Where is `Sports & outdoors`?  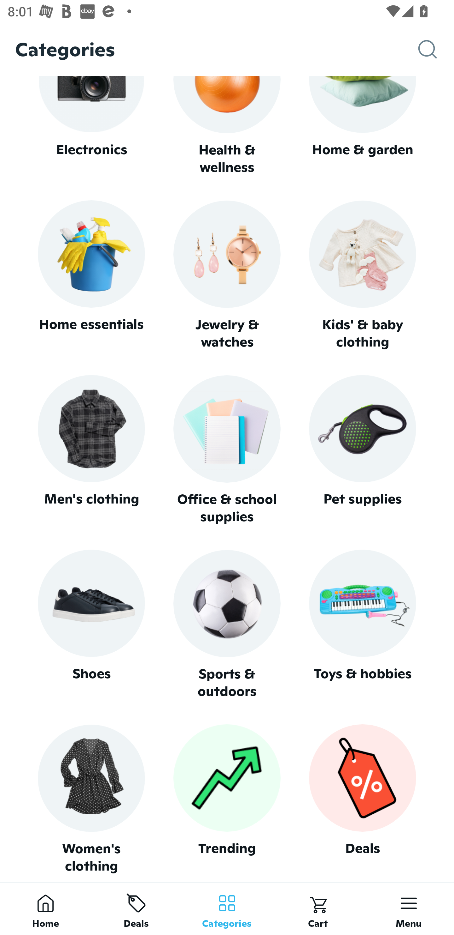
Sports & outdoors is located at coordinates (227, 624).